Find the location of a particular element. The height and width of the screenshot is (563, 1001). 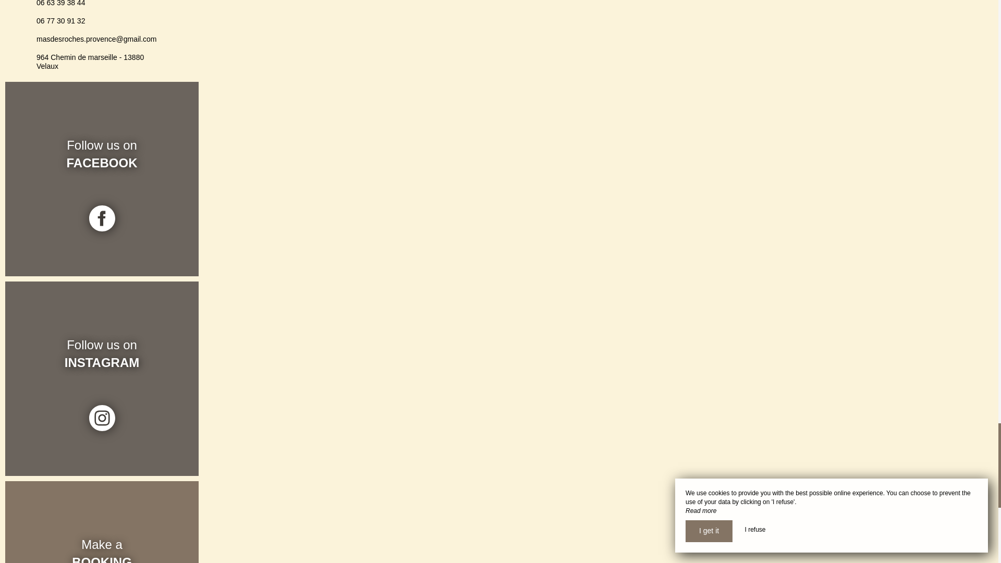

964 Chemin de marseille - 13880 Velaux is located at coordinates (90, 62).